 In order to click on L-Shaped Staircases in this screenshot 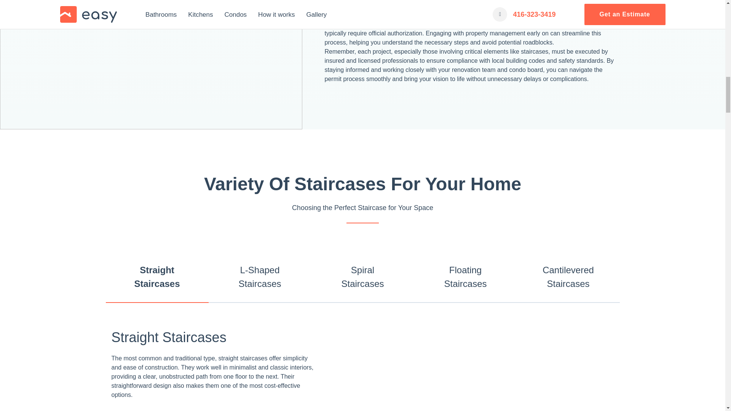, I will do `click(260, 277)`.